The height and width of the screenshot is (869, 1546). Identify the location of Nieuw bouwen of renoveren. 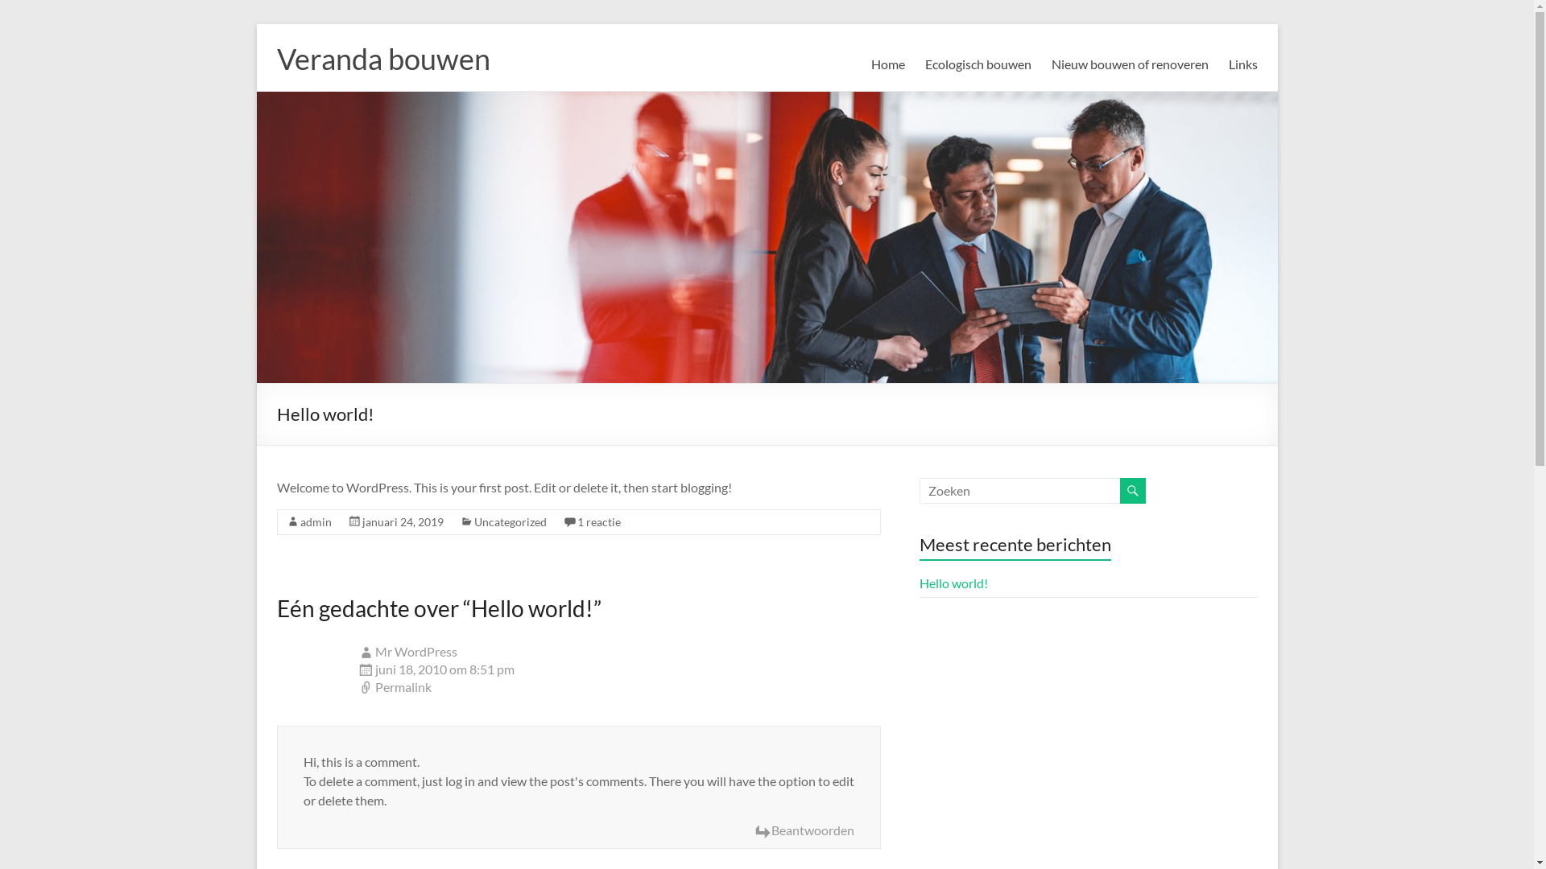
(1131, 64).